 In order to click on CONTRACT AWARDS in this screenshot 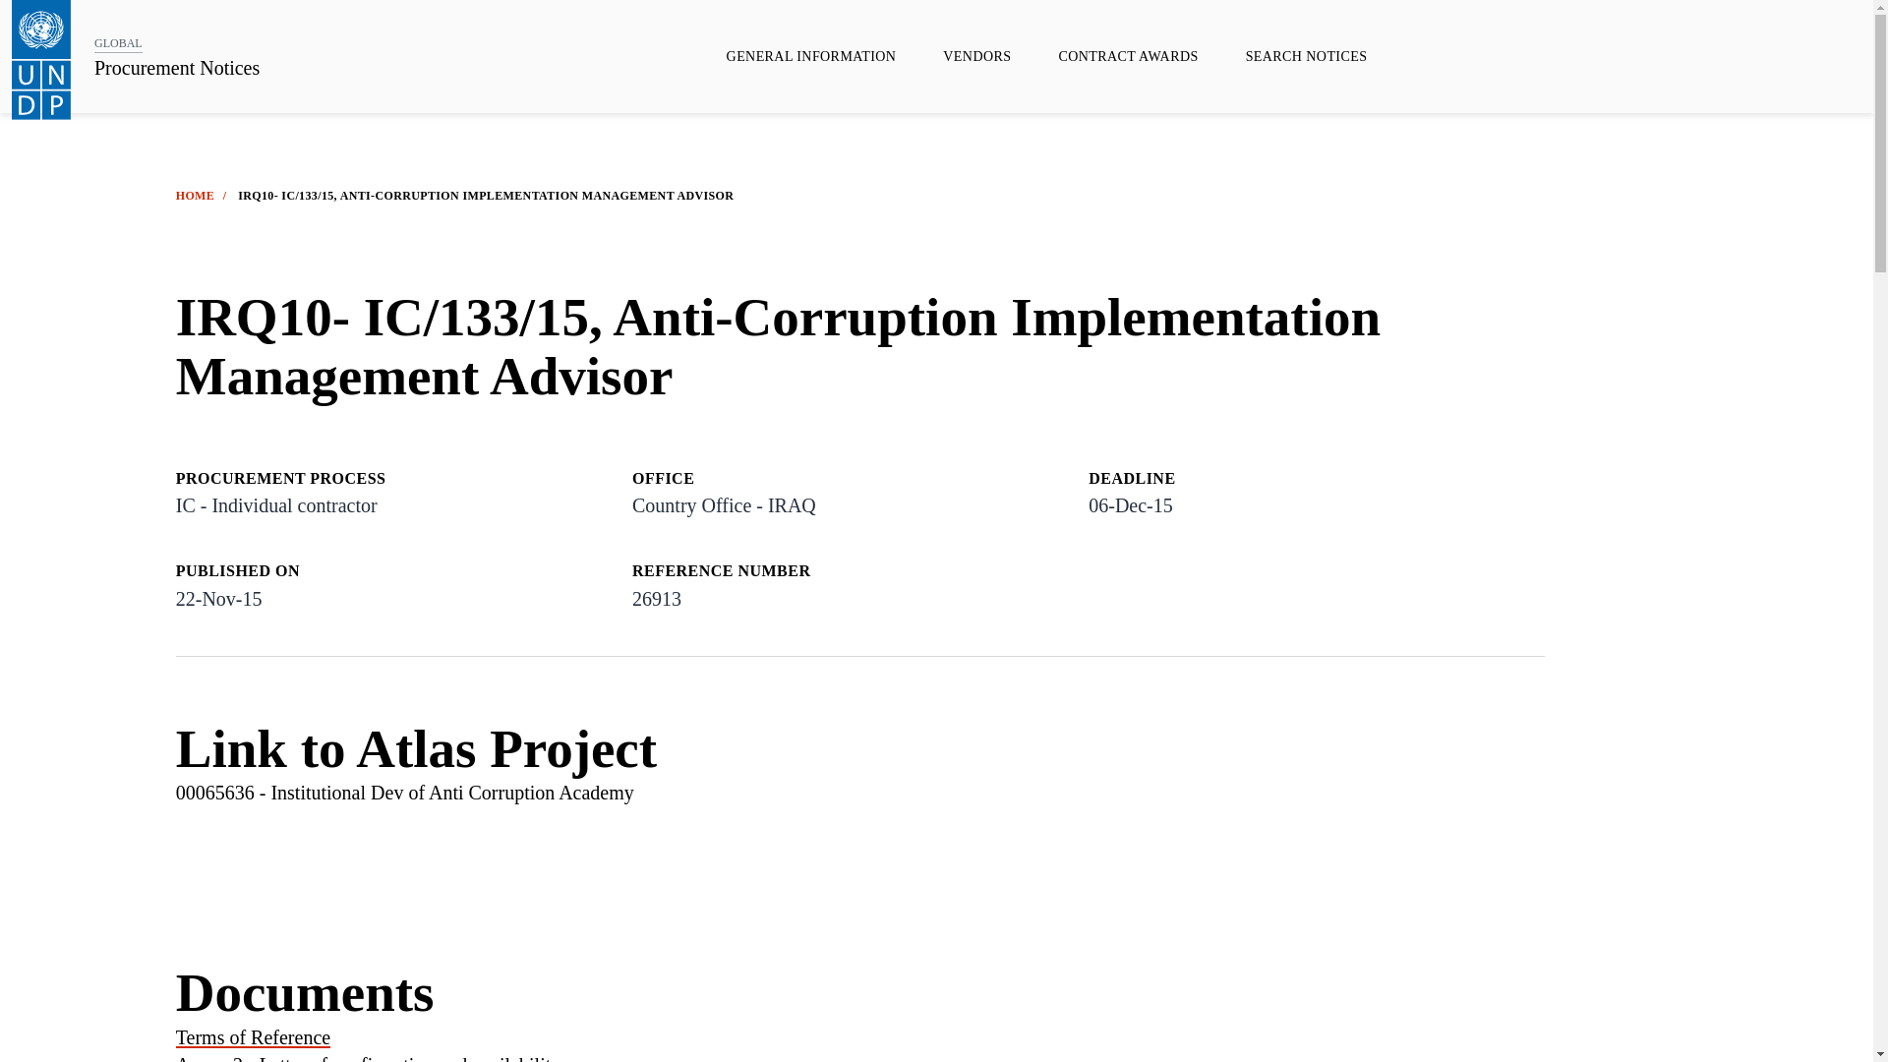, I will do `click(1128, 56)`.